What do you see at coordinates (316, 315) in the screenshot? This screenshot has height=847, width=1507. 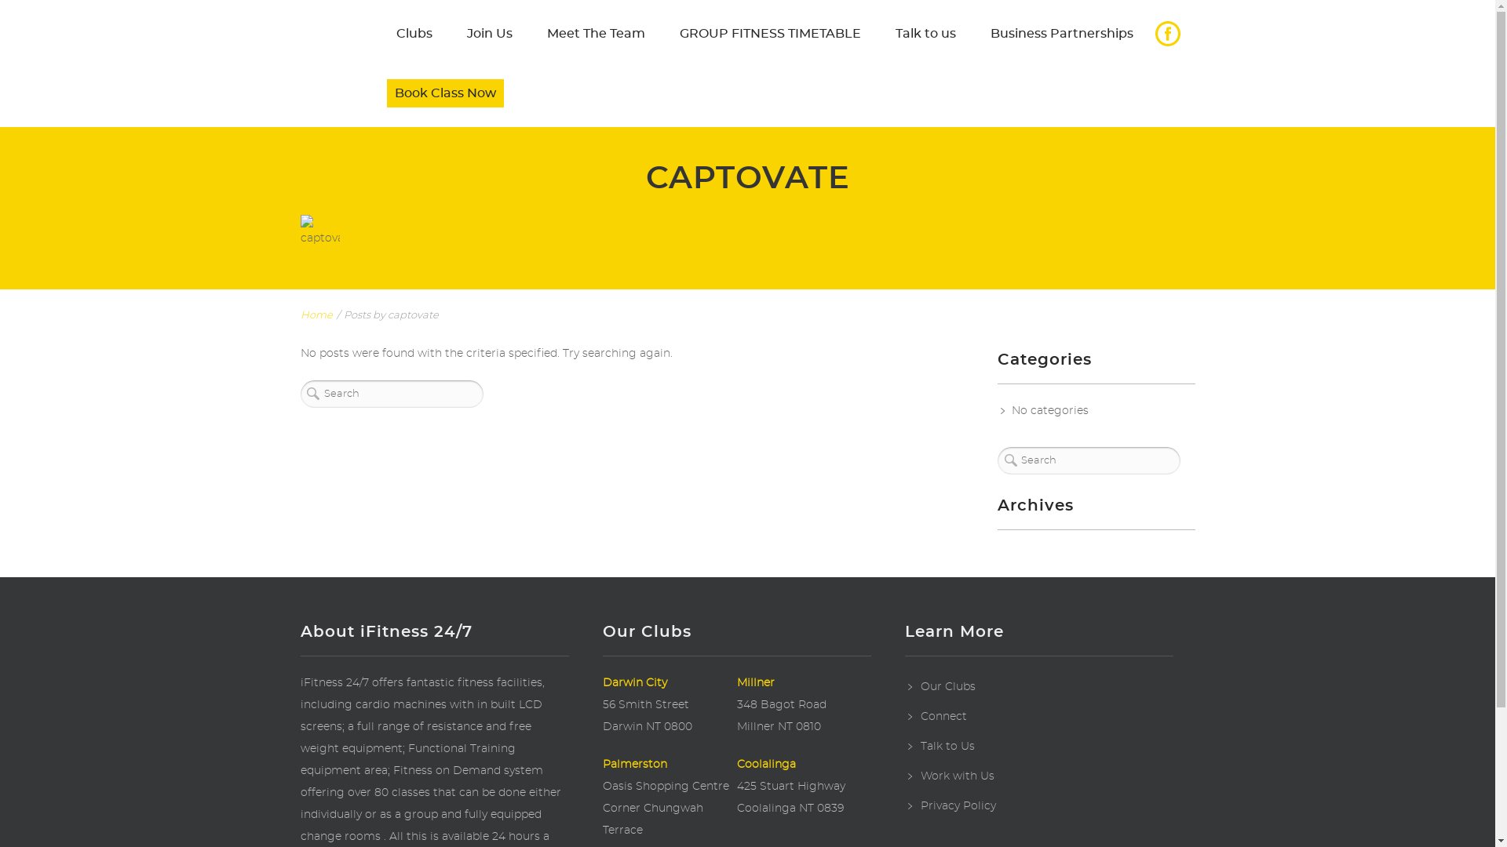 I see `Home` at bounding box center [316, 315].